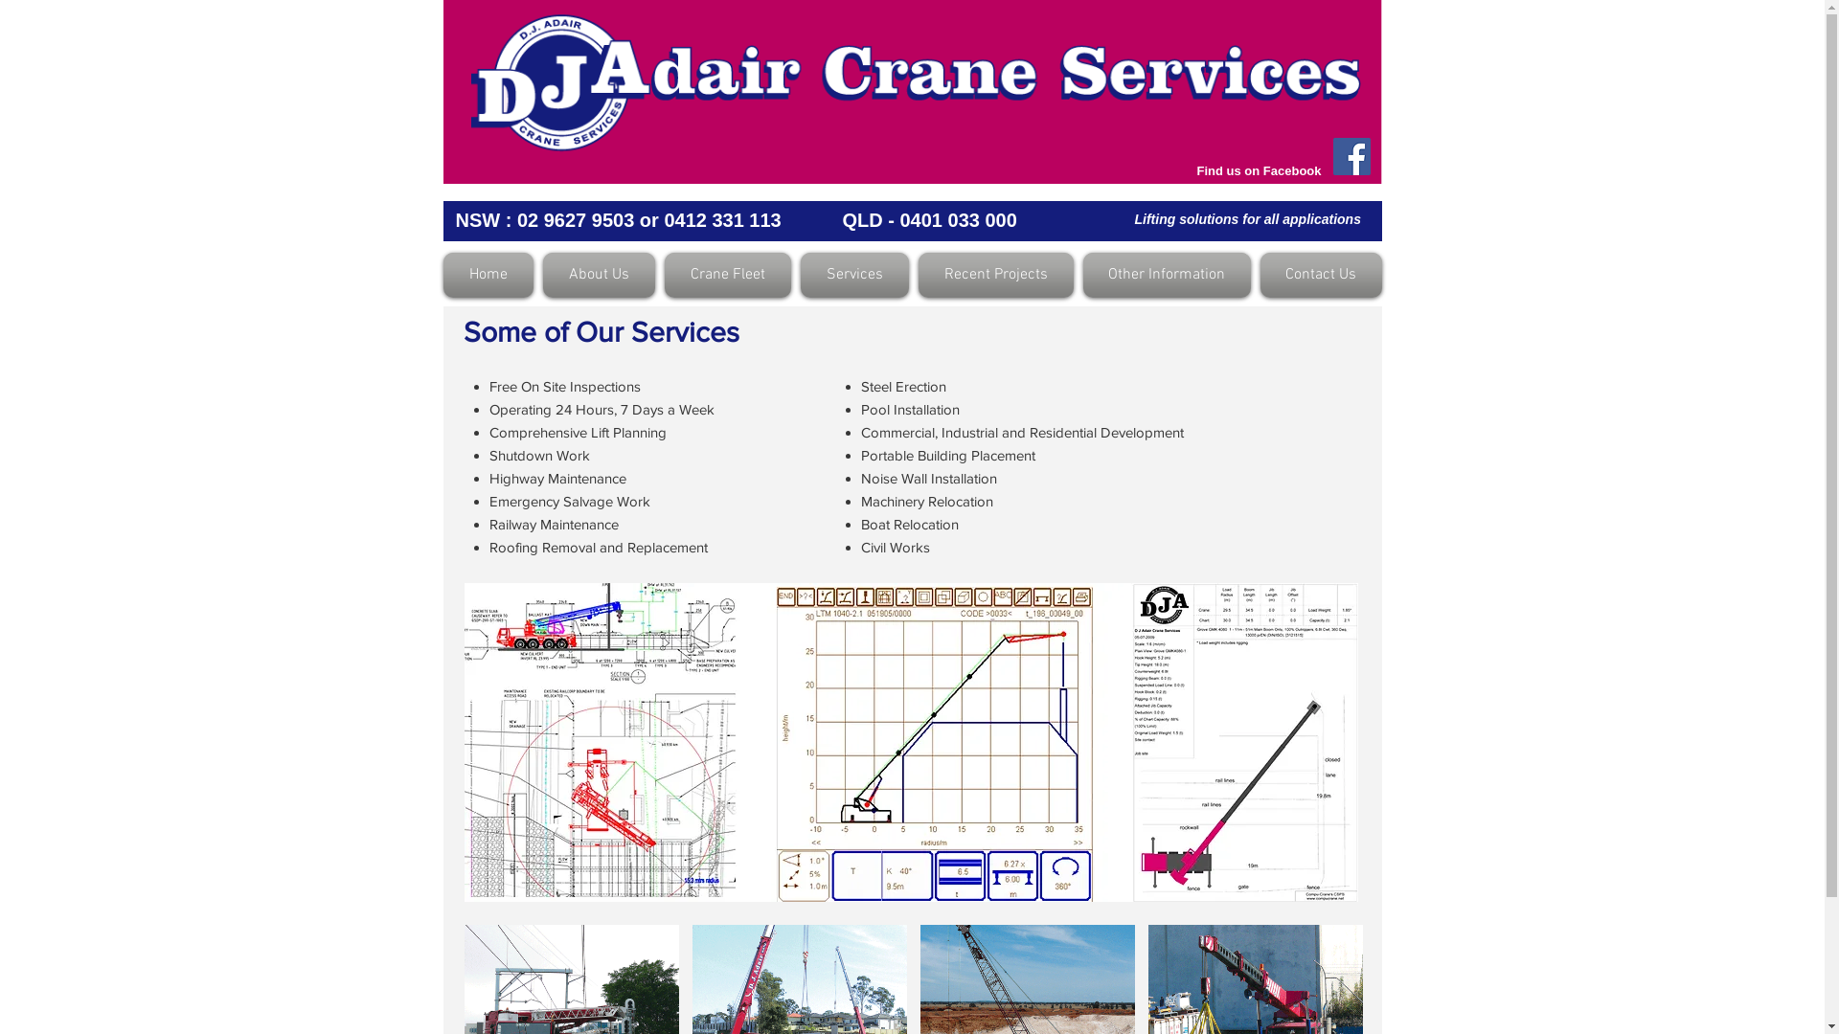 The width and height of the screenshot is (1839, 1034). Describe the element at coordinates (996, 276) in the screenshot. I see `Recent Projects` at that location.